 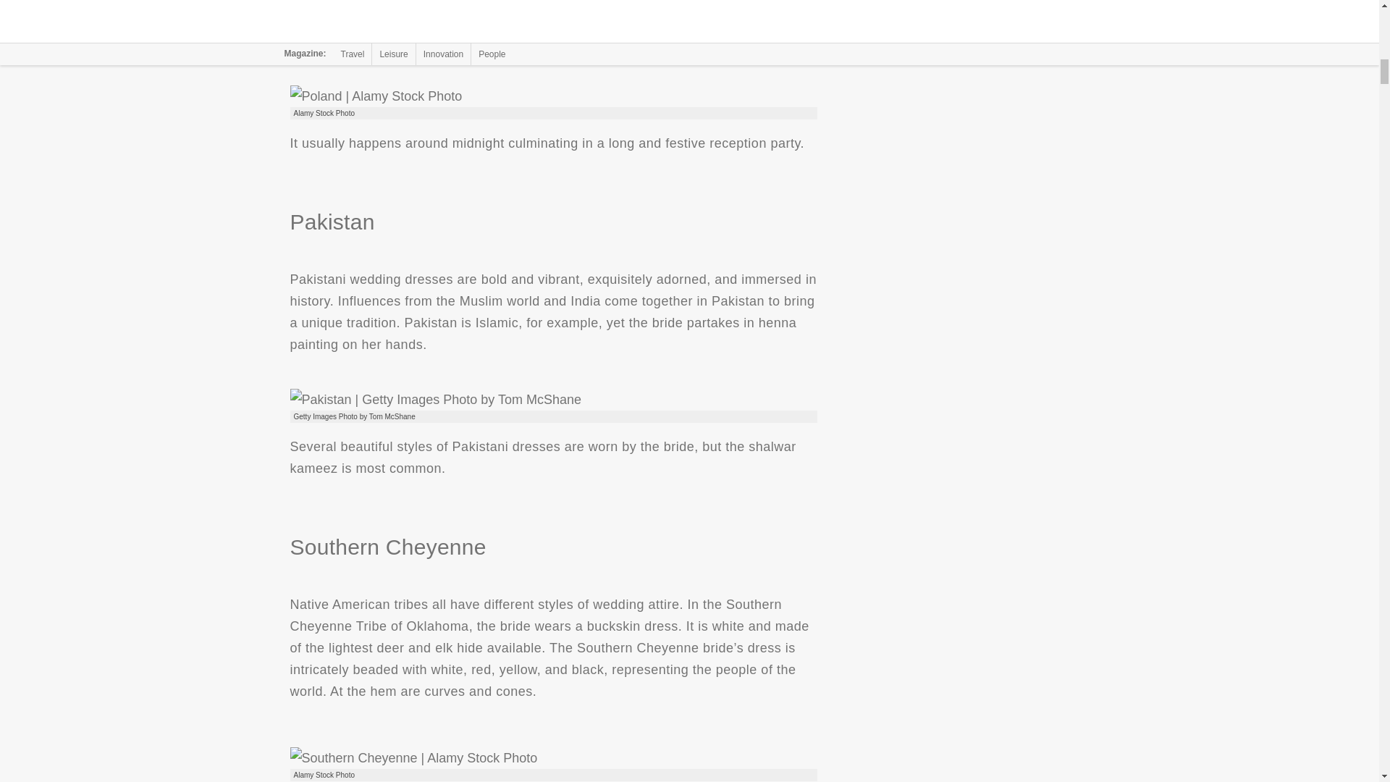 What do you see at coordinates (413, 757) in the screenshot?
I see `Southern Cheyenne` at bounding box center [413, 757].